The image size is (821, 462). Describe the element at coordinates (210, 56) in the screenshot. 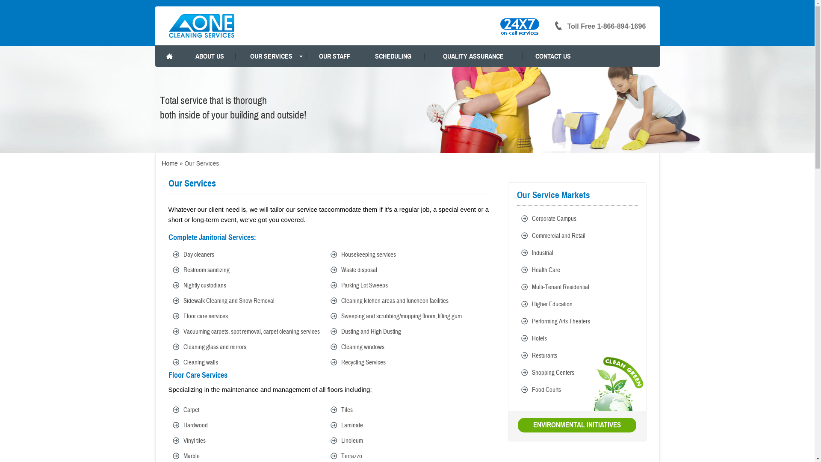

I see `ABOUT US` at that location.